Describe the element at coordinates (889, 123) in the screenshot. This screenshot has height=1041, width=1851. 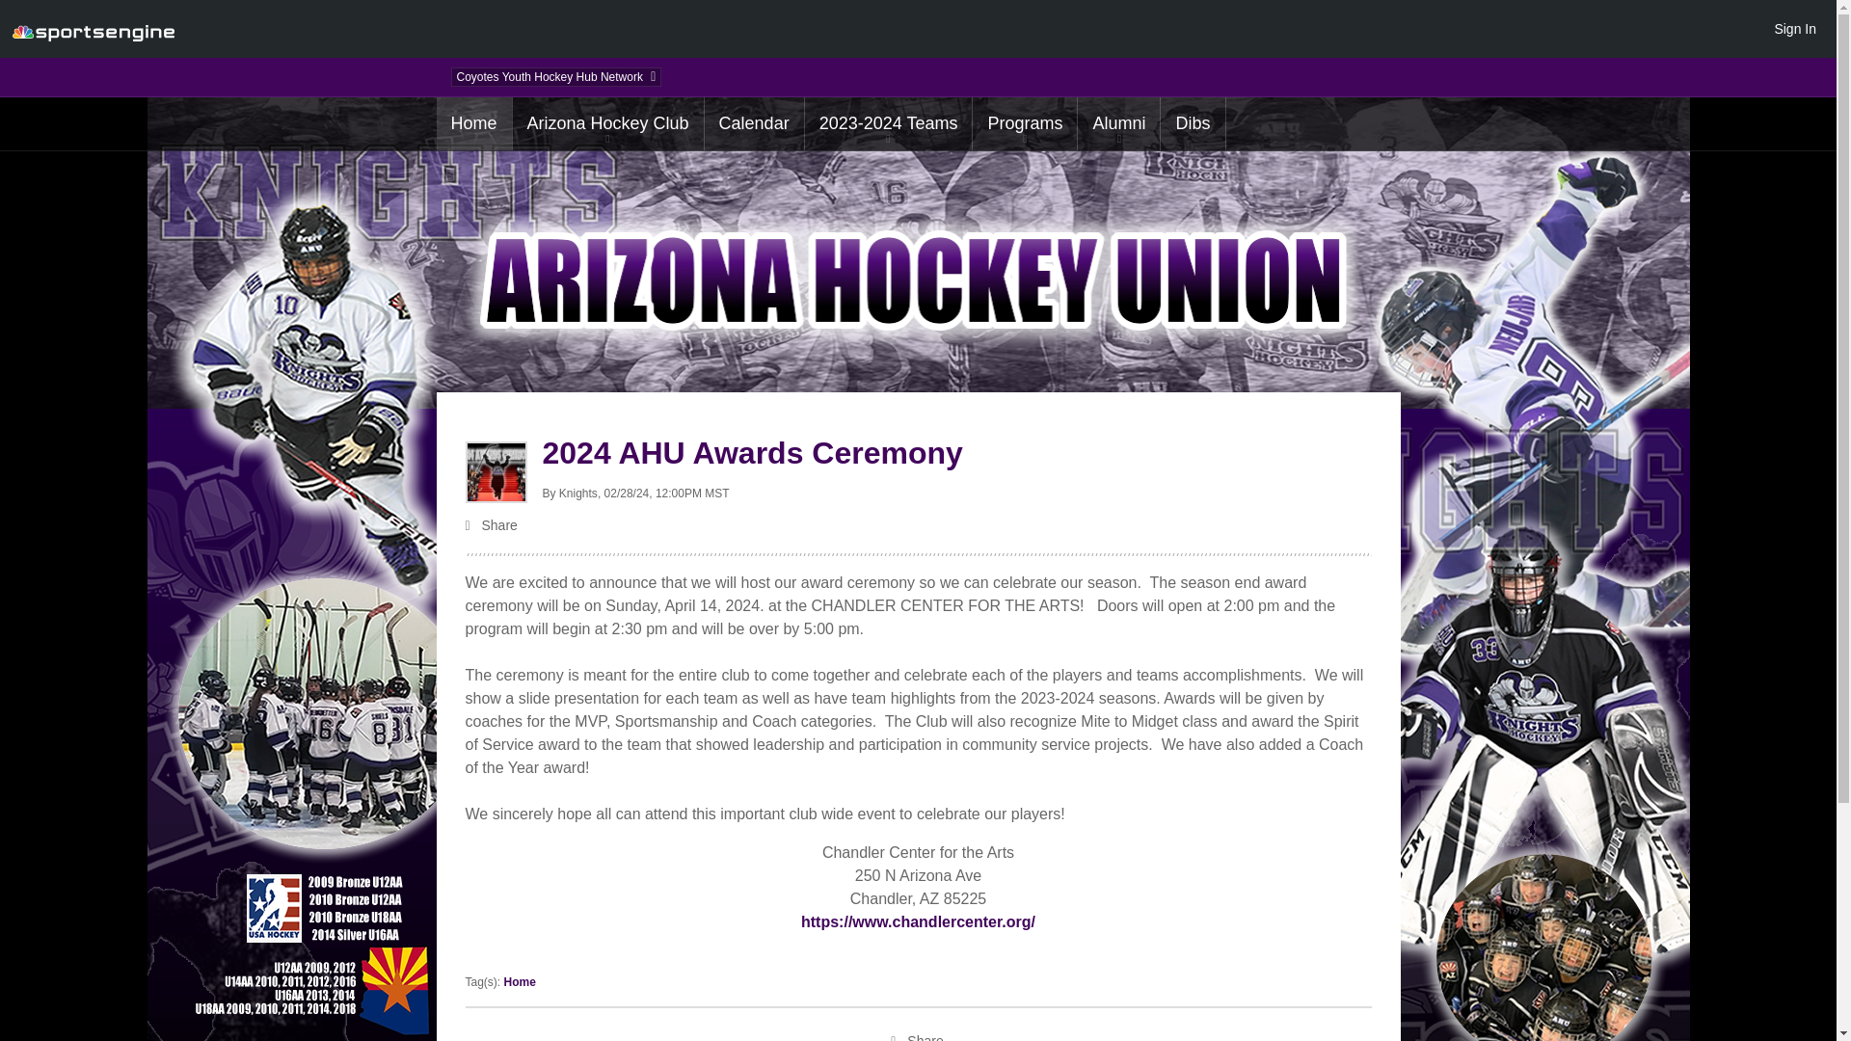
I see `2023-2024 Teams` at that location.